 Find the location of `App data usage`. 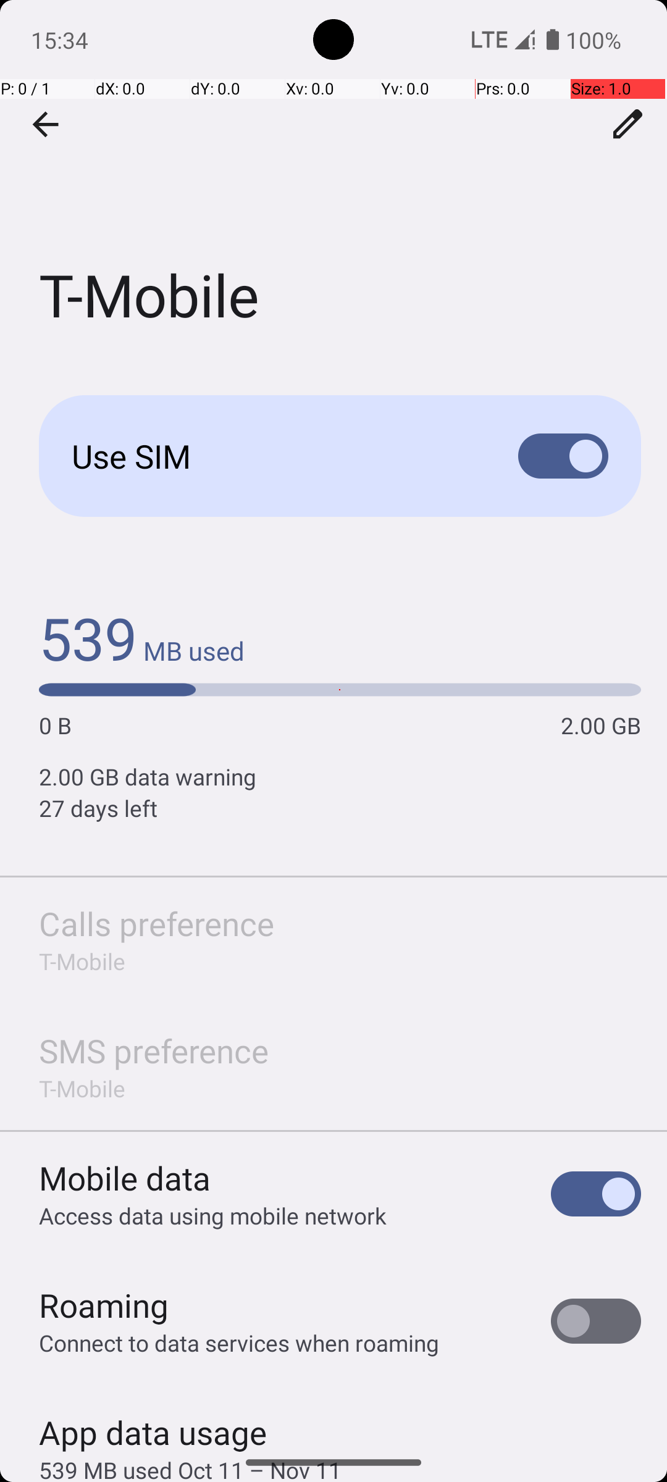

App data usage is located at coordinates (153, 1426).